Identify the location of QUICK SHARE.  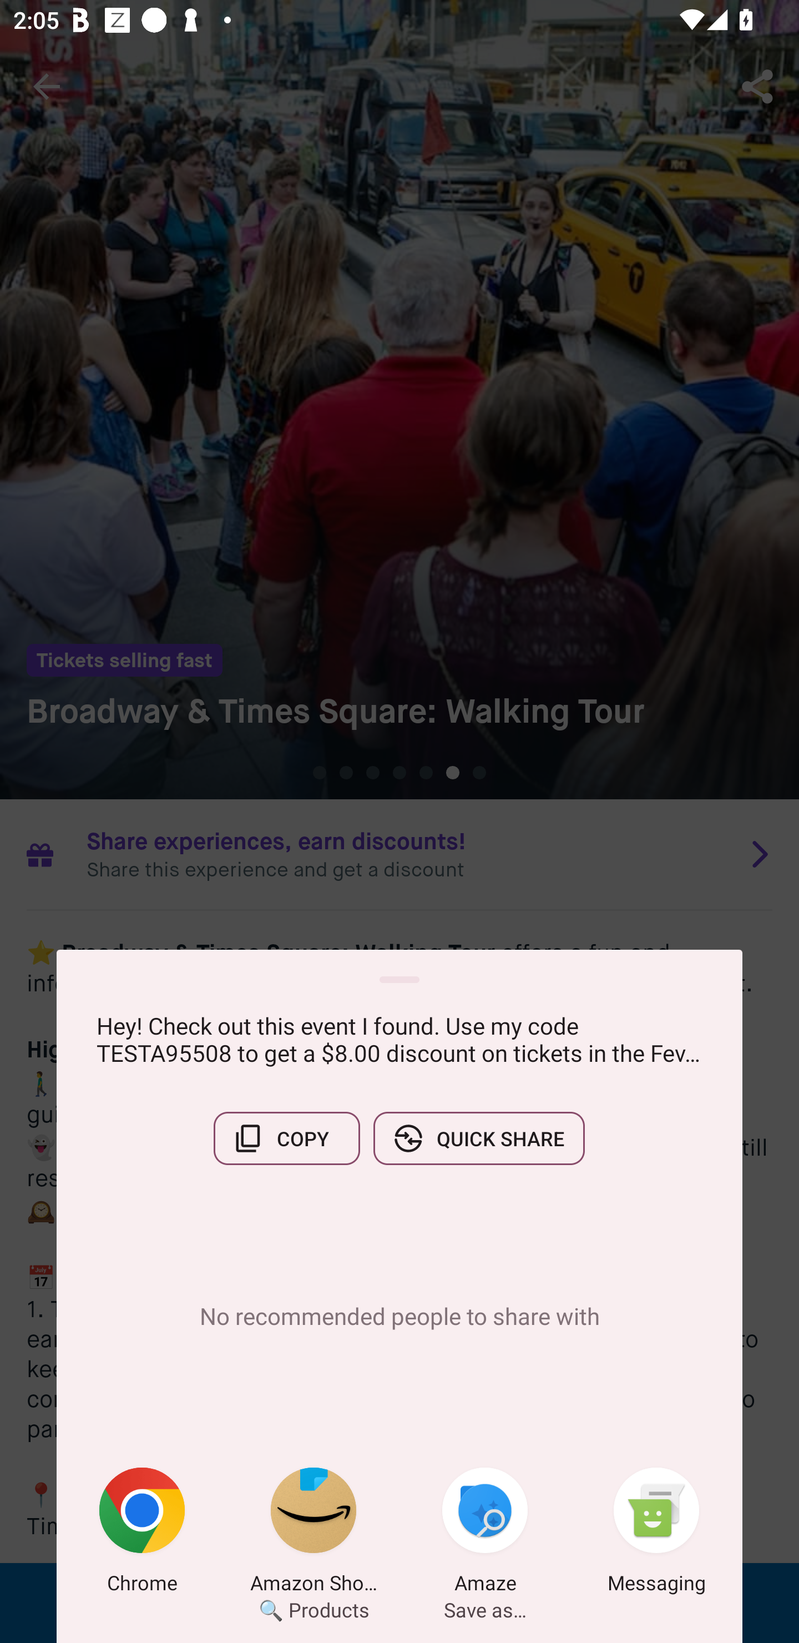
(479, 1138).